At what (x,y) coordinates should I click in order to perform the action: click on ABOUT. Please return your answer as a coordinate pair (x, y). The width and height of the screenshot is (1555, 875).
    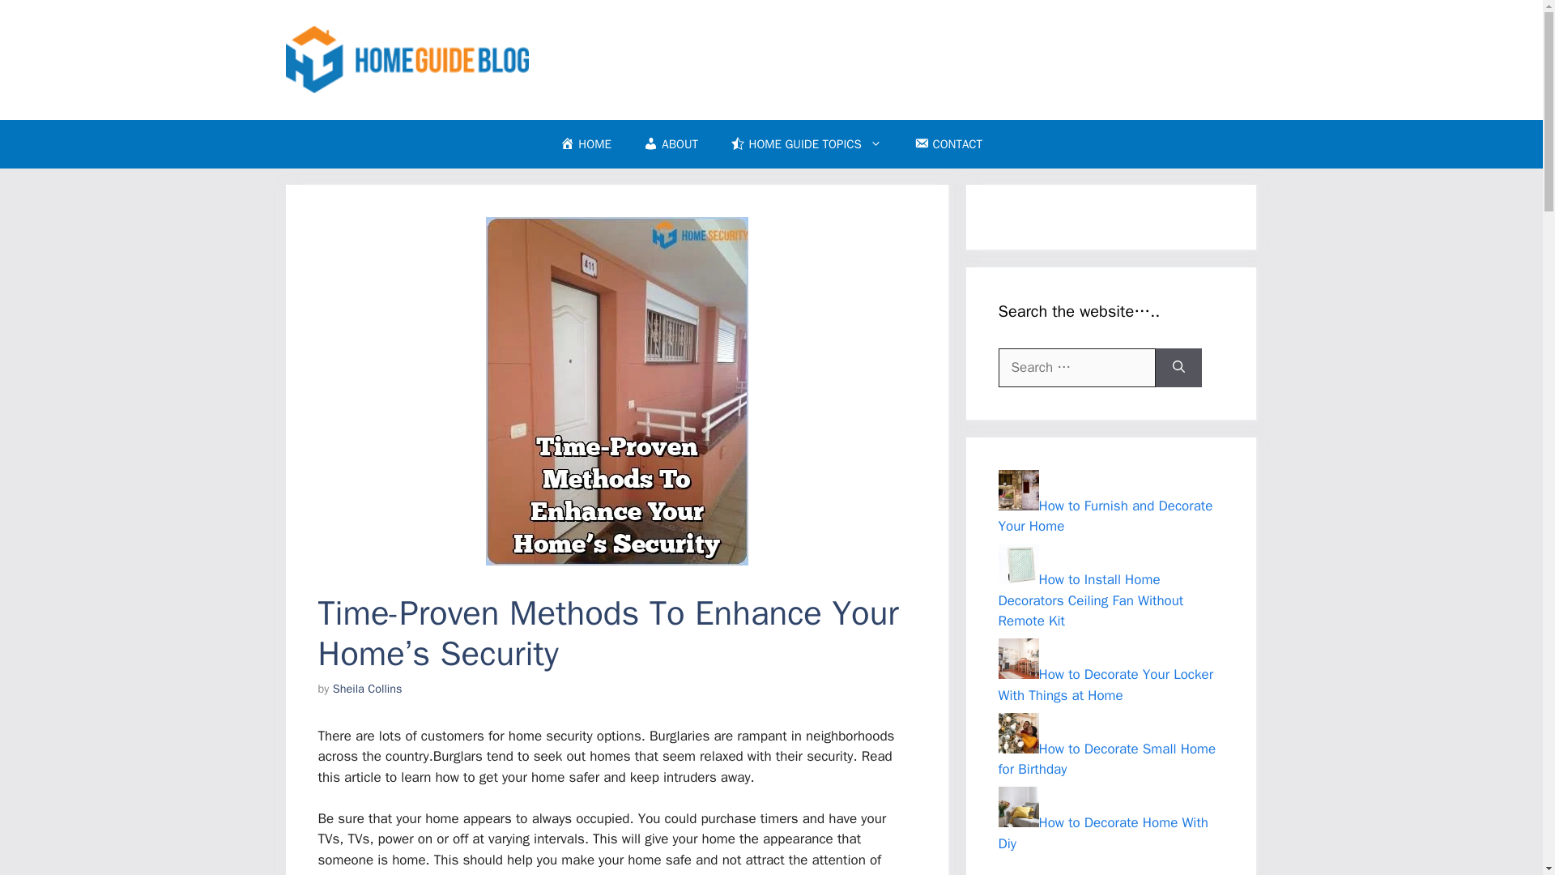
    Looking at the image, I should click on (671, 144).